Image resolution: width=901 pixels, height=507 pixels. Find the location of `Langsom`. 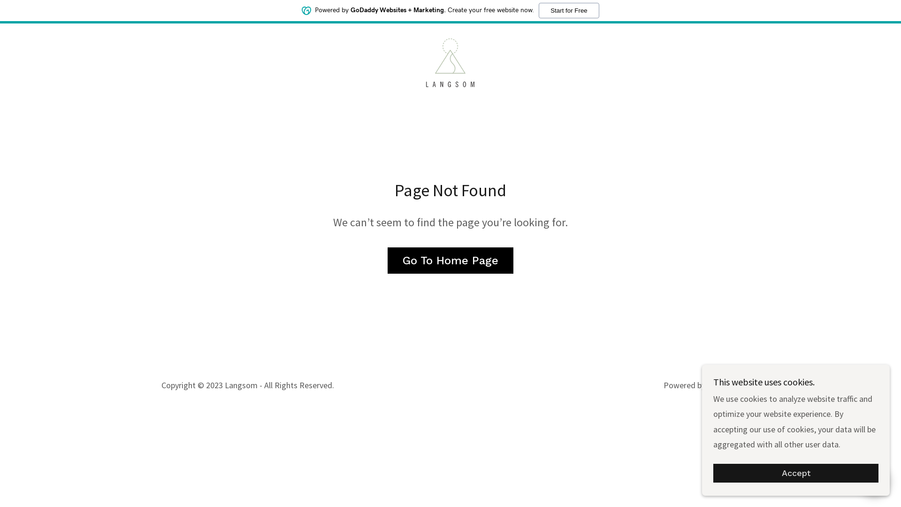

Langsom is located at coordinates (450, 62).